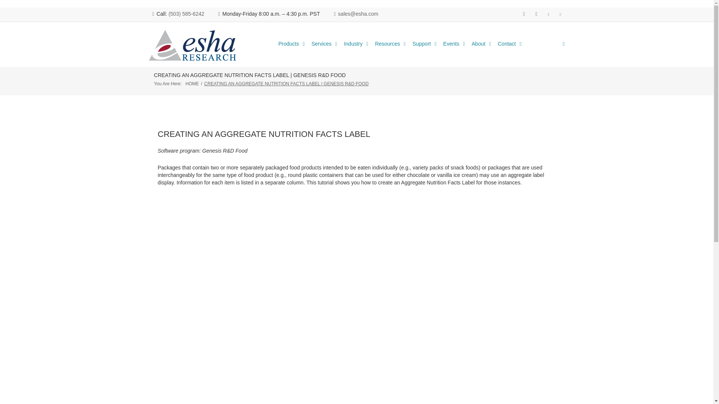 The width and height of the screenshot is (719, 404). I want to click on Home, so click(192, 84).